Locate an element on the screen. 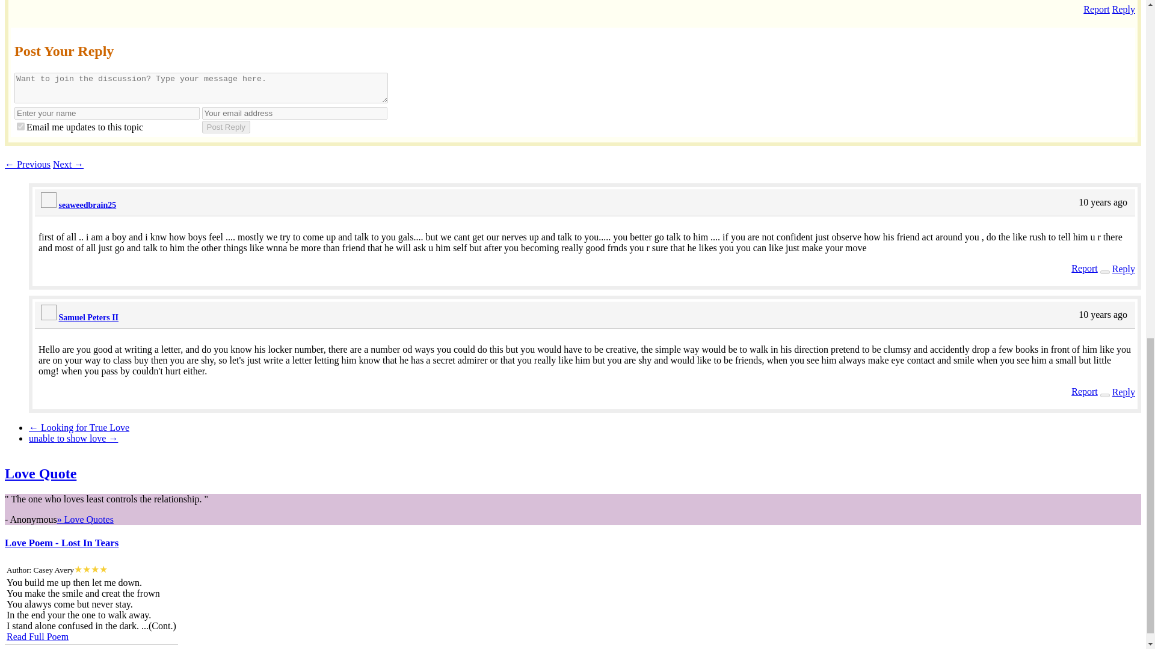 This screenshot has height=649, width=1155. Looking for True Love is located at coordinates (28, 163).